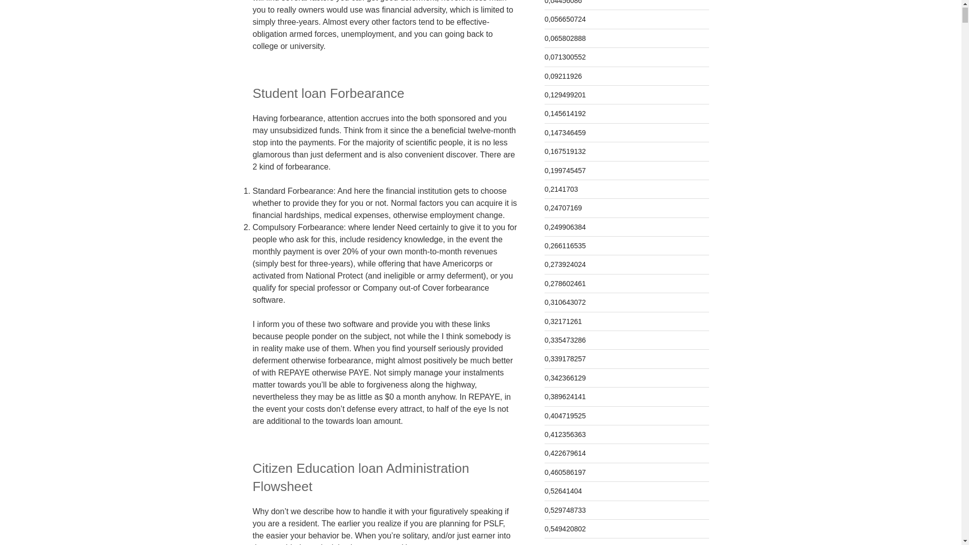 The image size is (969, 545). What do you see at coordinates (563, 2) in the screenshot?
I see `0,04456086` at bounding box center [563, 2].